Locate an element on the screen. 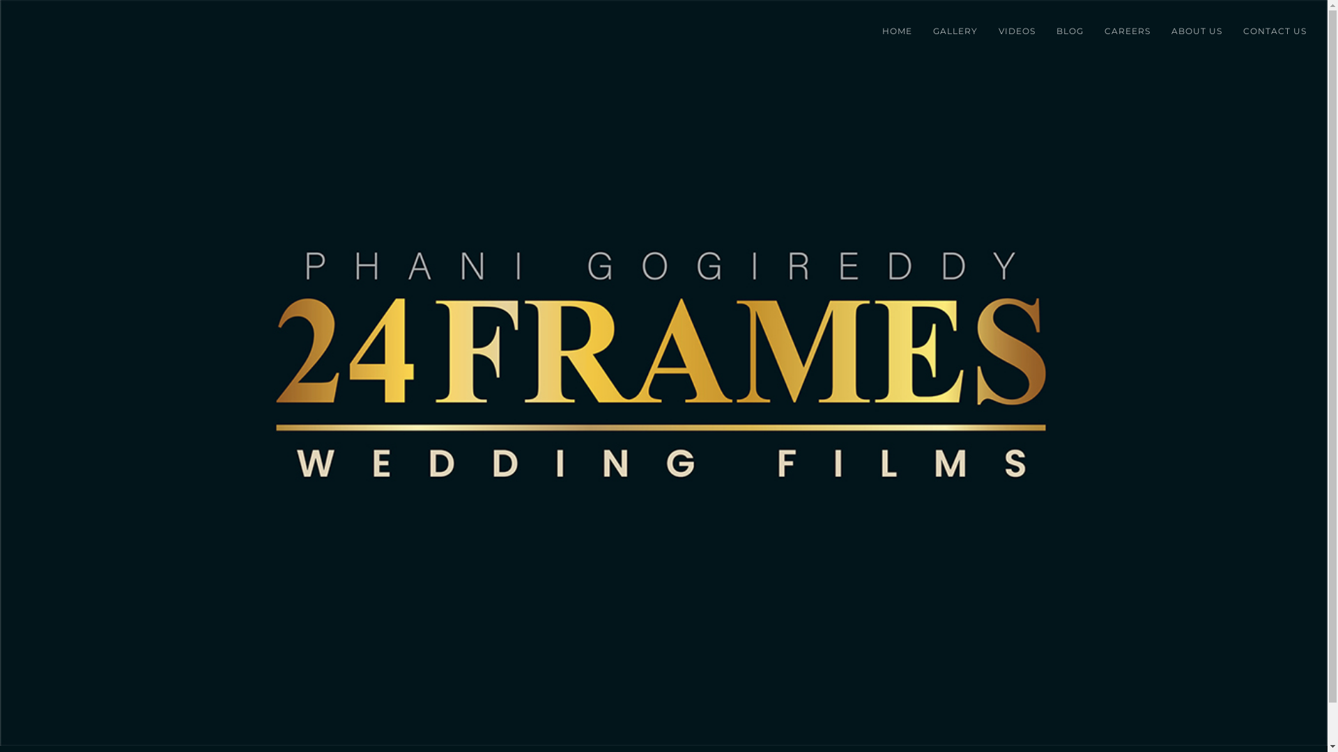 The image size is (1338, 752). VIDEOS is located at coordinates (1017, 31).